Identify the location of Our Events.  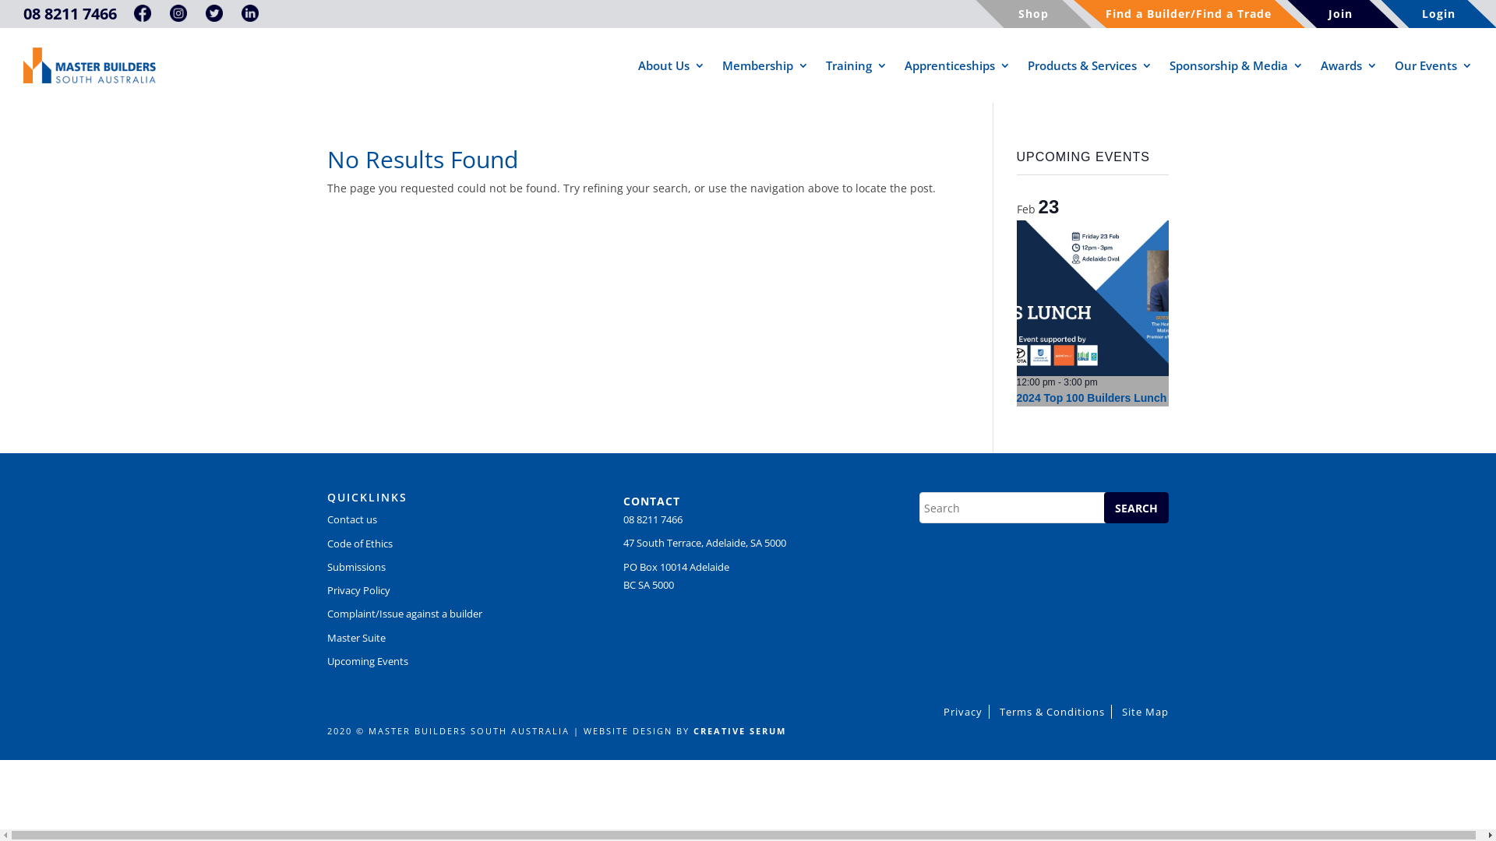
(1434, 65).